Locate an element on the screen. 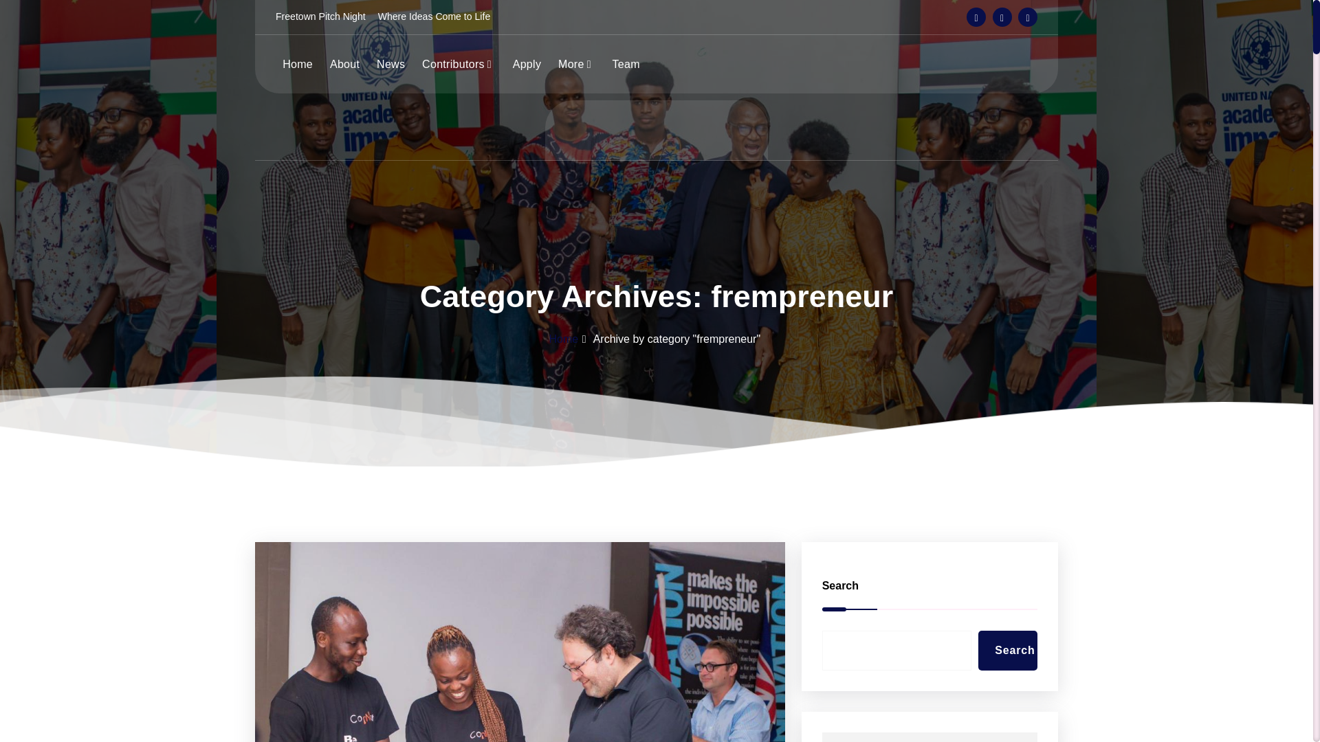 Image resolution: width=1320 pixels, height=742 pixels. Apply is located at coordinates (527, 64).